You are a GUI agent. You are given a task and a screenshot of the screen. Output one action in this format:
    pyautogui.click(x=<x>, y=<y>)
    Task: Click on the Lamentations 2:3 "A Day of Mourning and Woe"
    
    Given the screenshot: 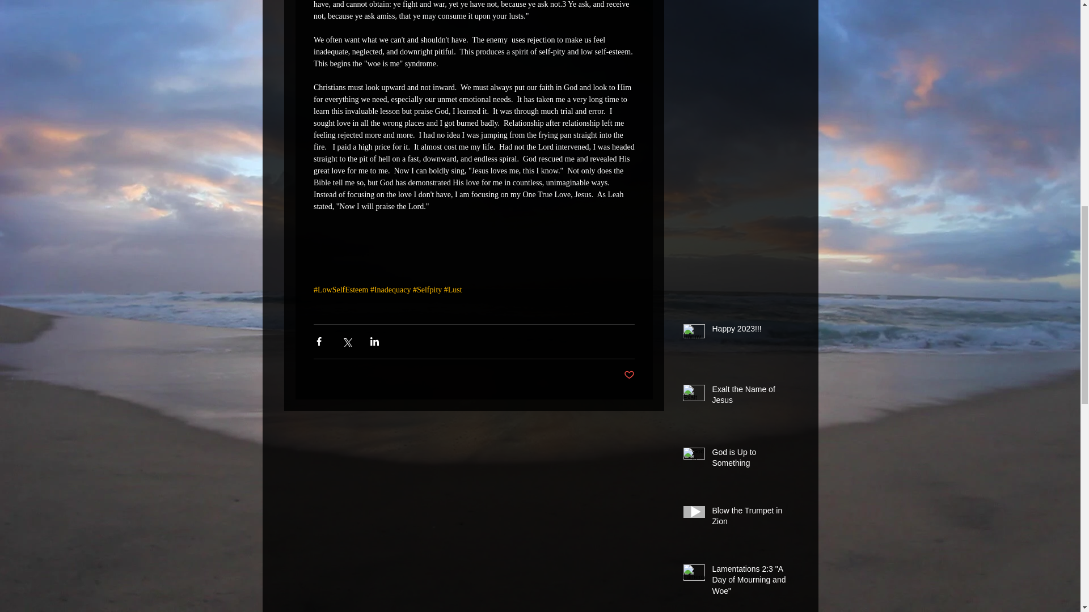 What is the action you would take?
    pyautogui.click(x=753, y=583)
    